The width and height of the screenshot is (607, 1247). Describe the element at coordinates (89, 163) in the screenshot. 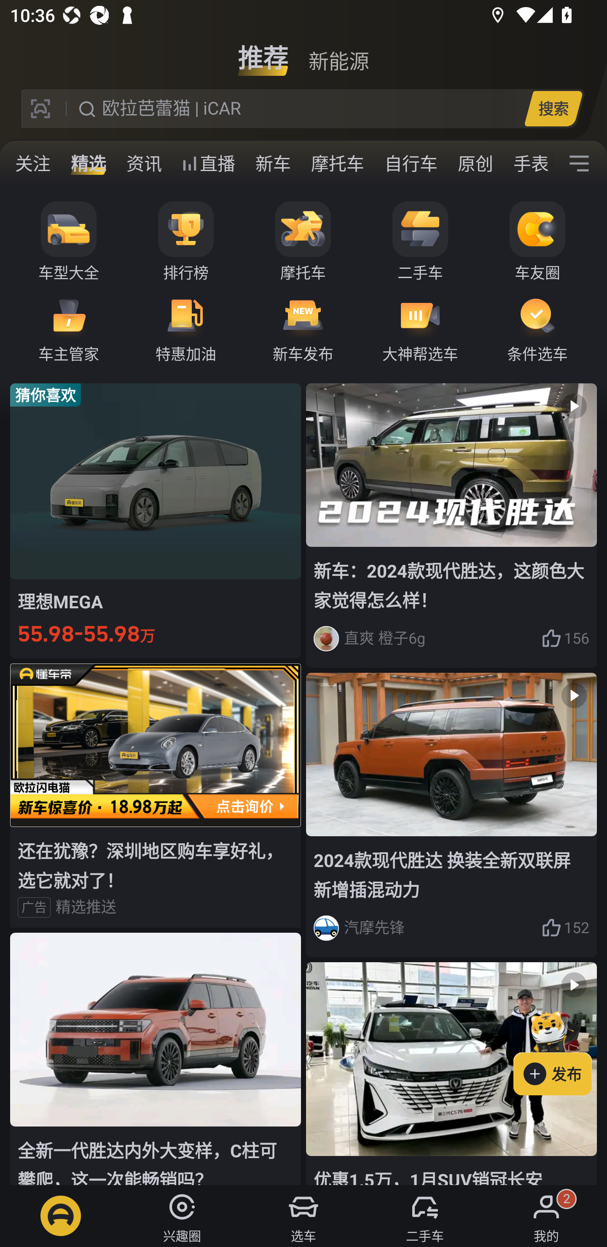

I see `精选` at that location.